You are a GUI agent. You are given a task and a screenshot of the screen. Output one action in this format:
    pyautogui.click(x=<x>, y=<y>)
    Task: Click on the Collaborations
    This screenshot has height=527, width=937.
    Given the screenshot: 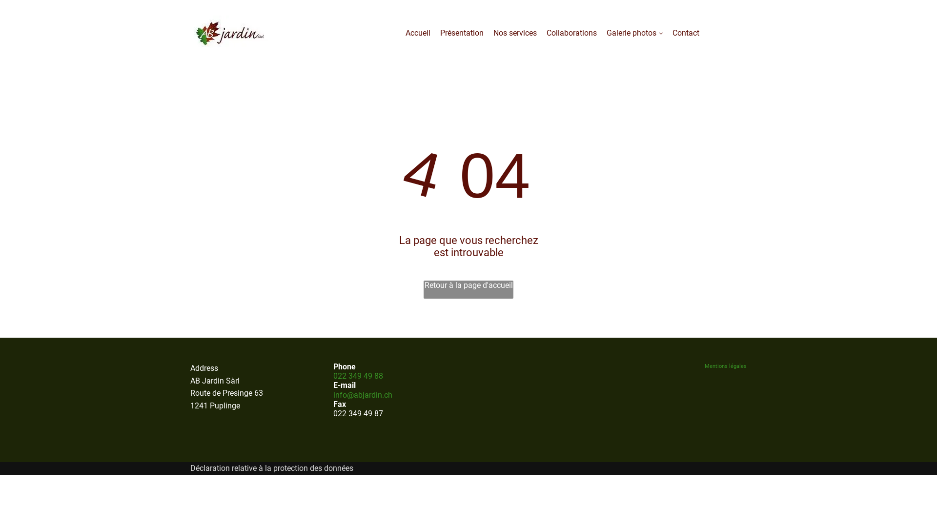 What is the action you would take?
    pyautogui.click(x=567, y=33)
    